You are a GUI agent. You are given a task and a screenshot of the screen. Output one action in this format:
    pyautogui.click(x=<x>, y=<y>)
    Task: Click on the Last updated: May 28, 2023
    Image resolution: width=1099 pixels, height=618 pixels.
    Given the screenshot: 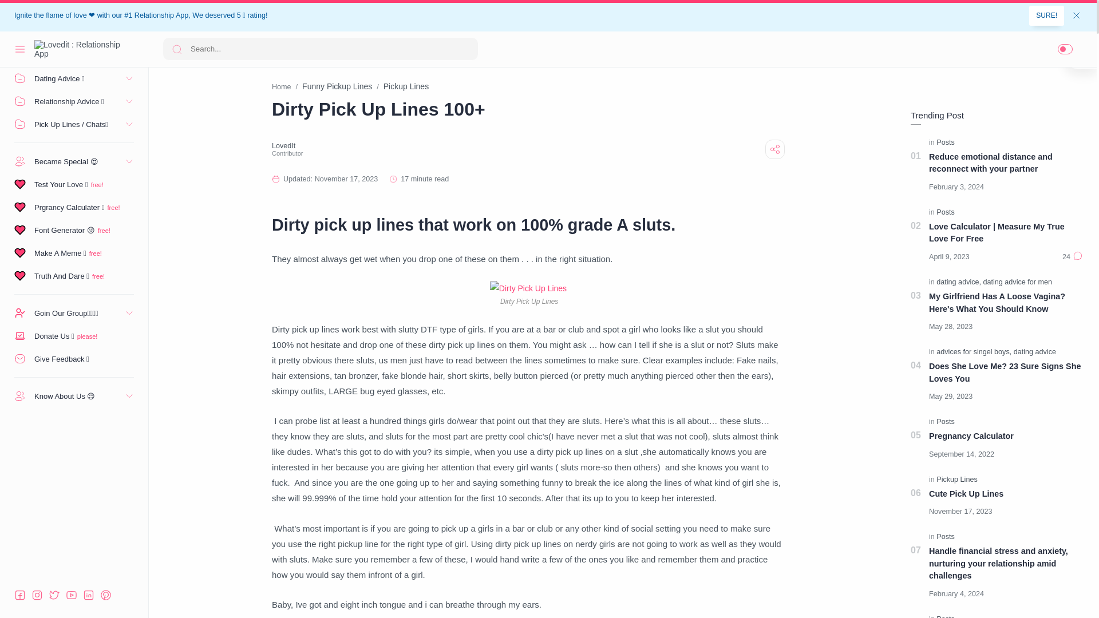 What is the action you would take?
    pyautogui.click(x=953, y=326)
    